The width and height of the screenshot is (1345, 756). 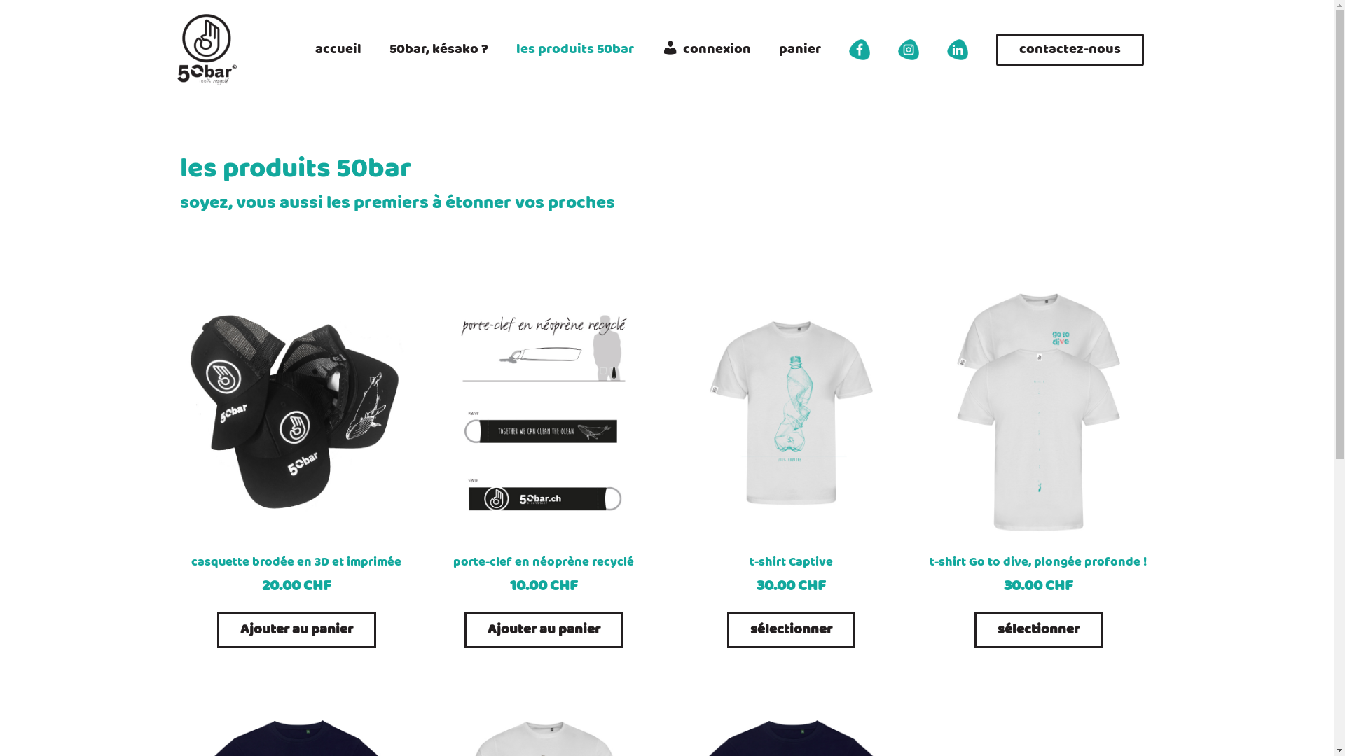 What do you see at coordinates (706, 50) in the screenshot?
I see `connexion` at bounding box center [706, 50].